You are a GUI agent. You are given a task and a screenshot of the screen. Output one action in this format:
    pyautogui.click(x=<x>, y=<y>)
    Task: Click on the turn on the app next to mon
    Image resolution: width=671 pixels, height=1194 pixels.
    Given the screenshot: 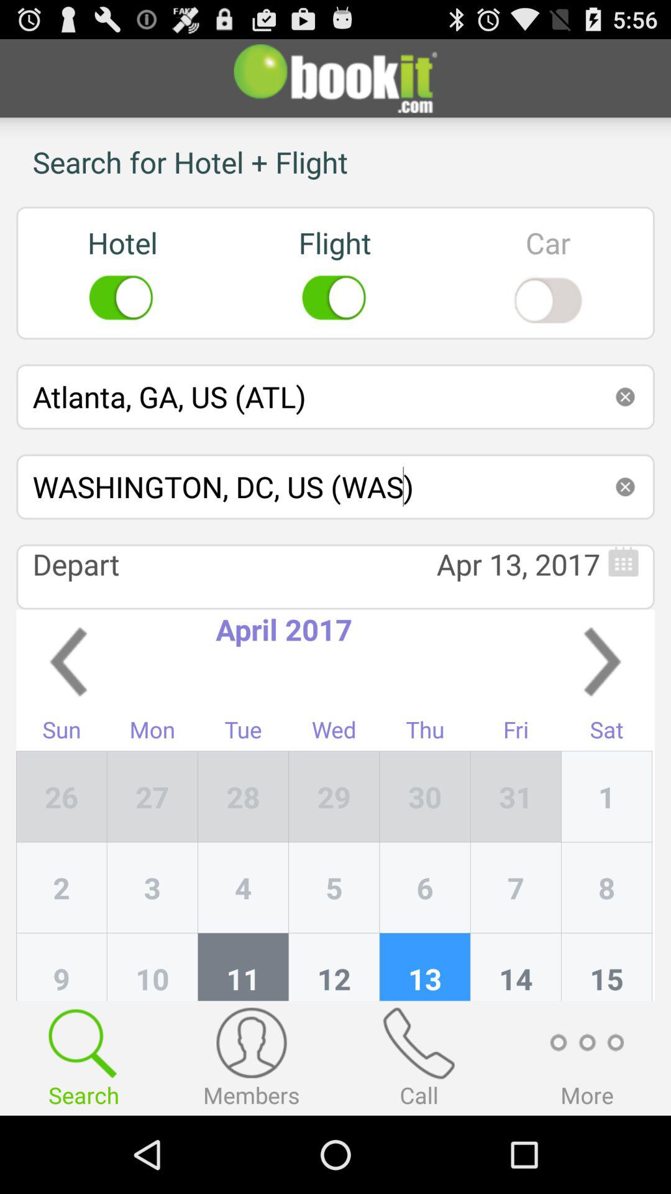 What is the action you would take?
    pyautogui.click(x=243, y=797)
    